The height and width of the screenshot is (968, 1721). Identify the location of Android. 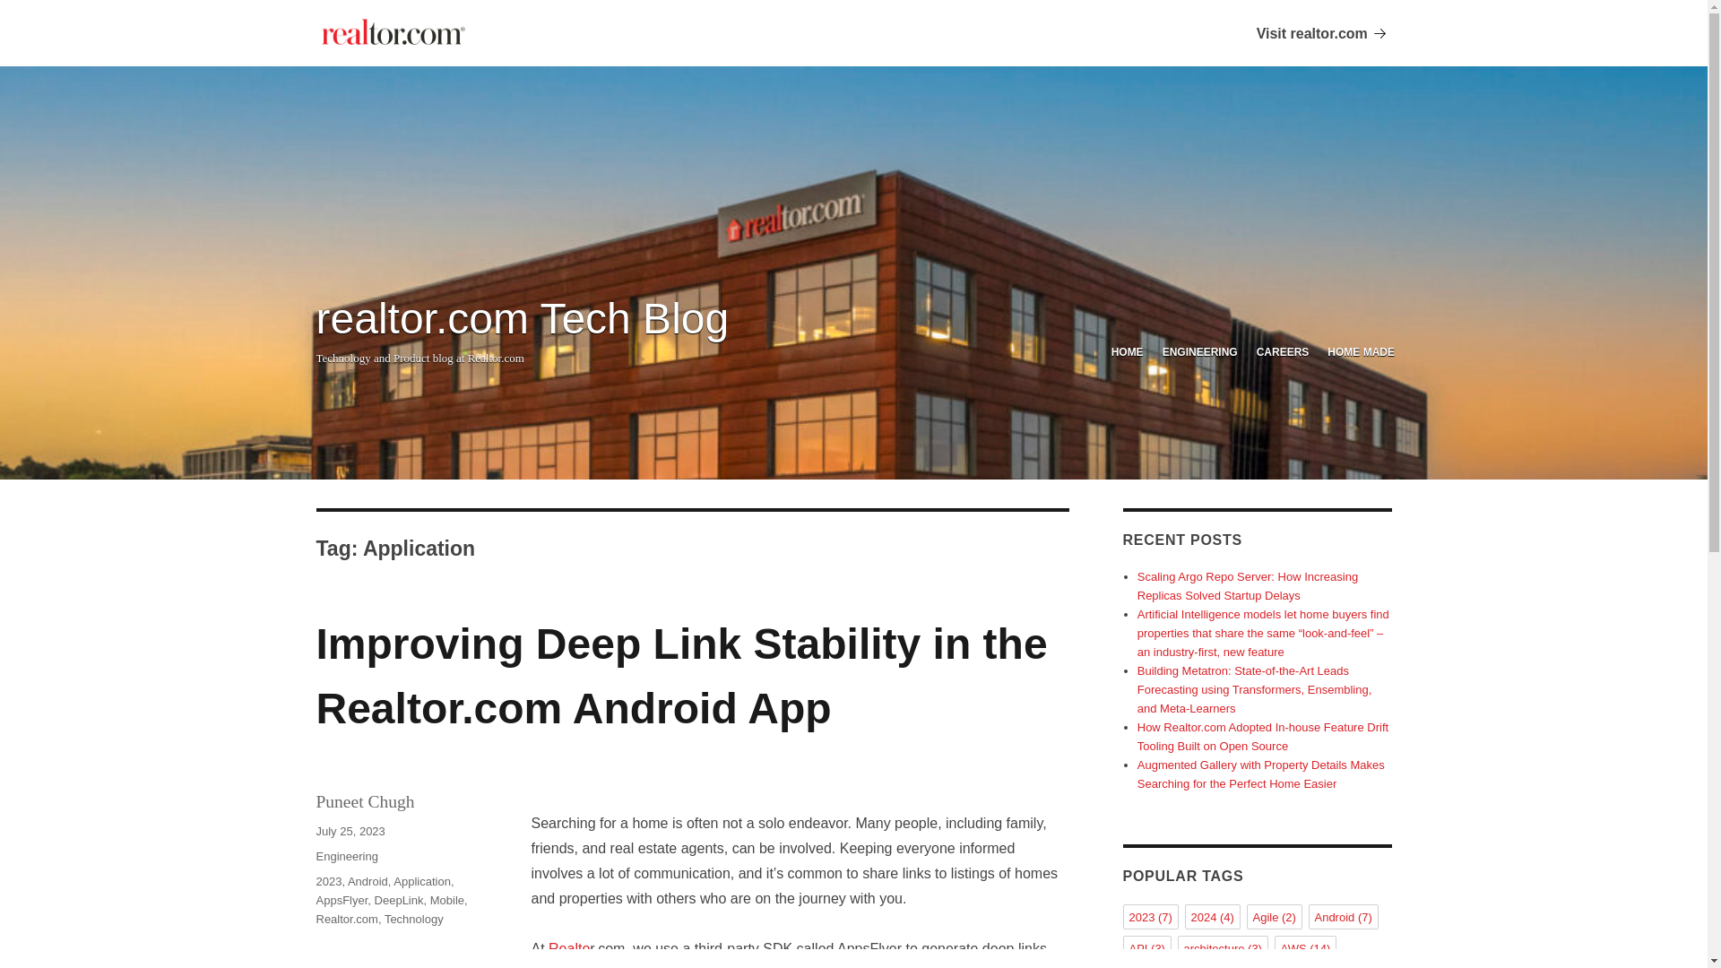
(368, 882).